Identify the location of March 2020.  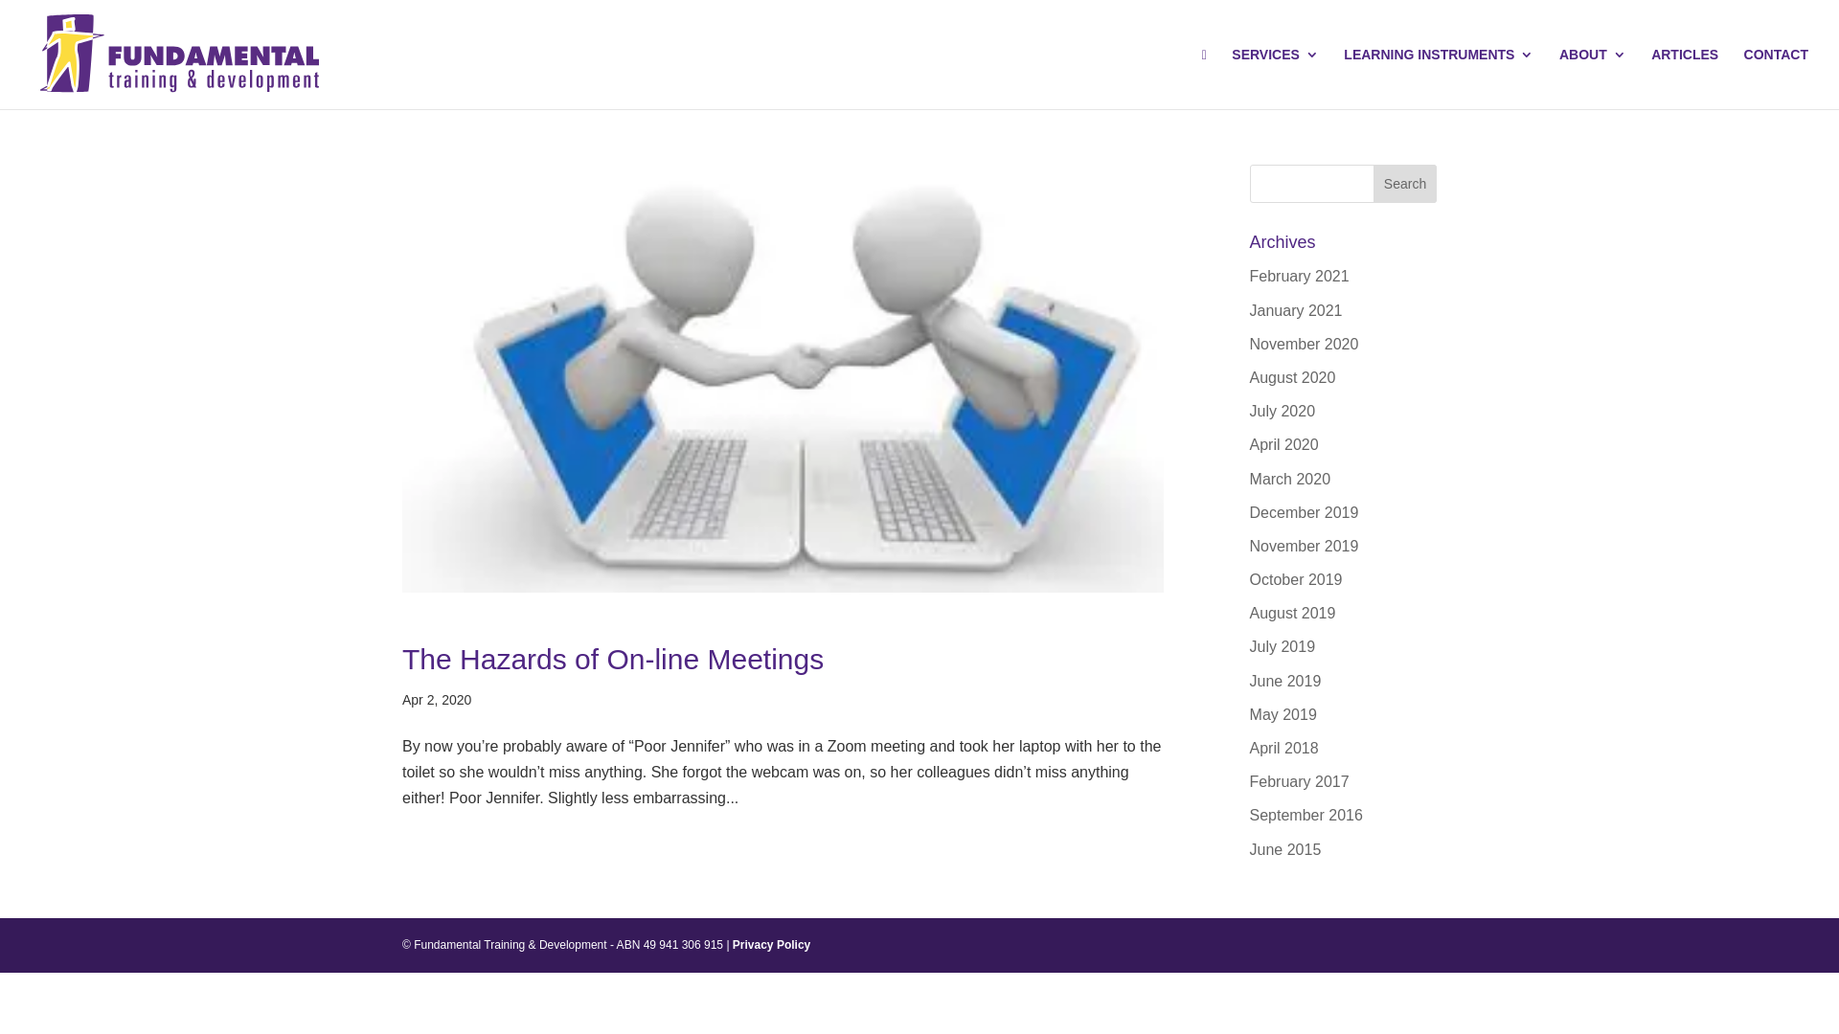
(1291, 479).